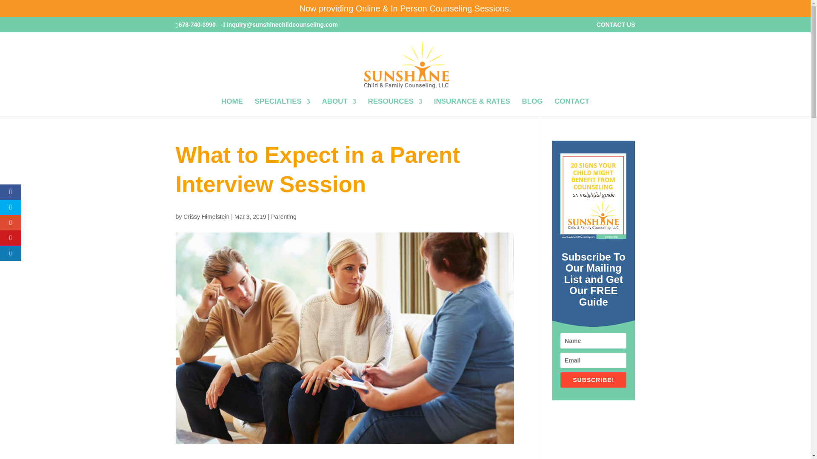 The image size is (817, 459). I want to click on CONTACT US, so click(616, 26).